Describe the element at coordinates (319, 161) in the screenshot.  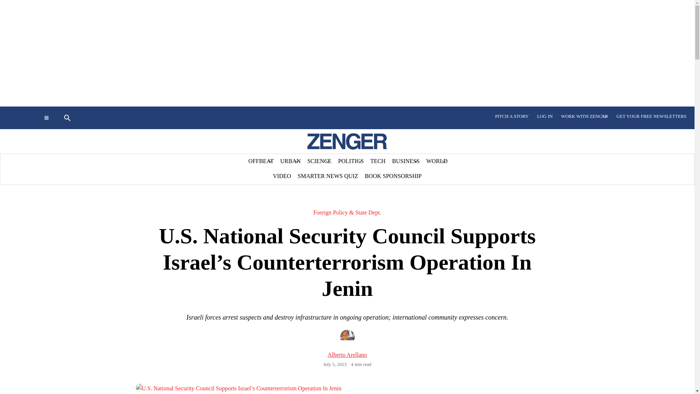
I see `SCIENCE` at that location.